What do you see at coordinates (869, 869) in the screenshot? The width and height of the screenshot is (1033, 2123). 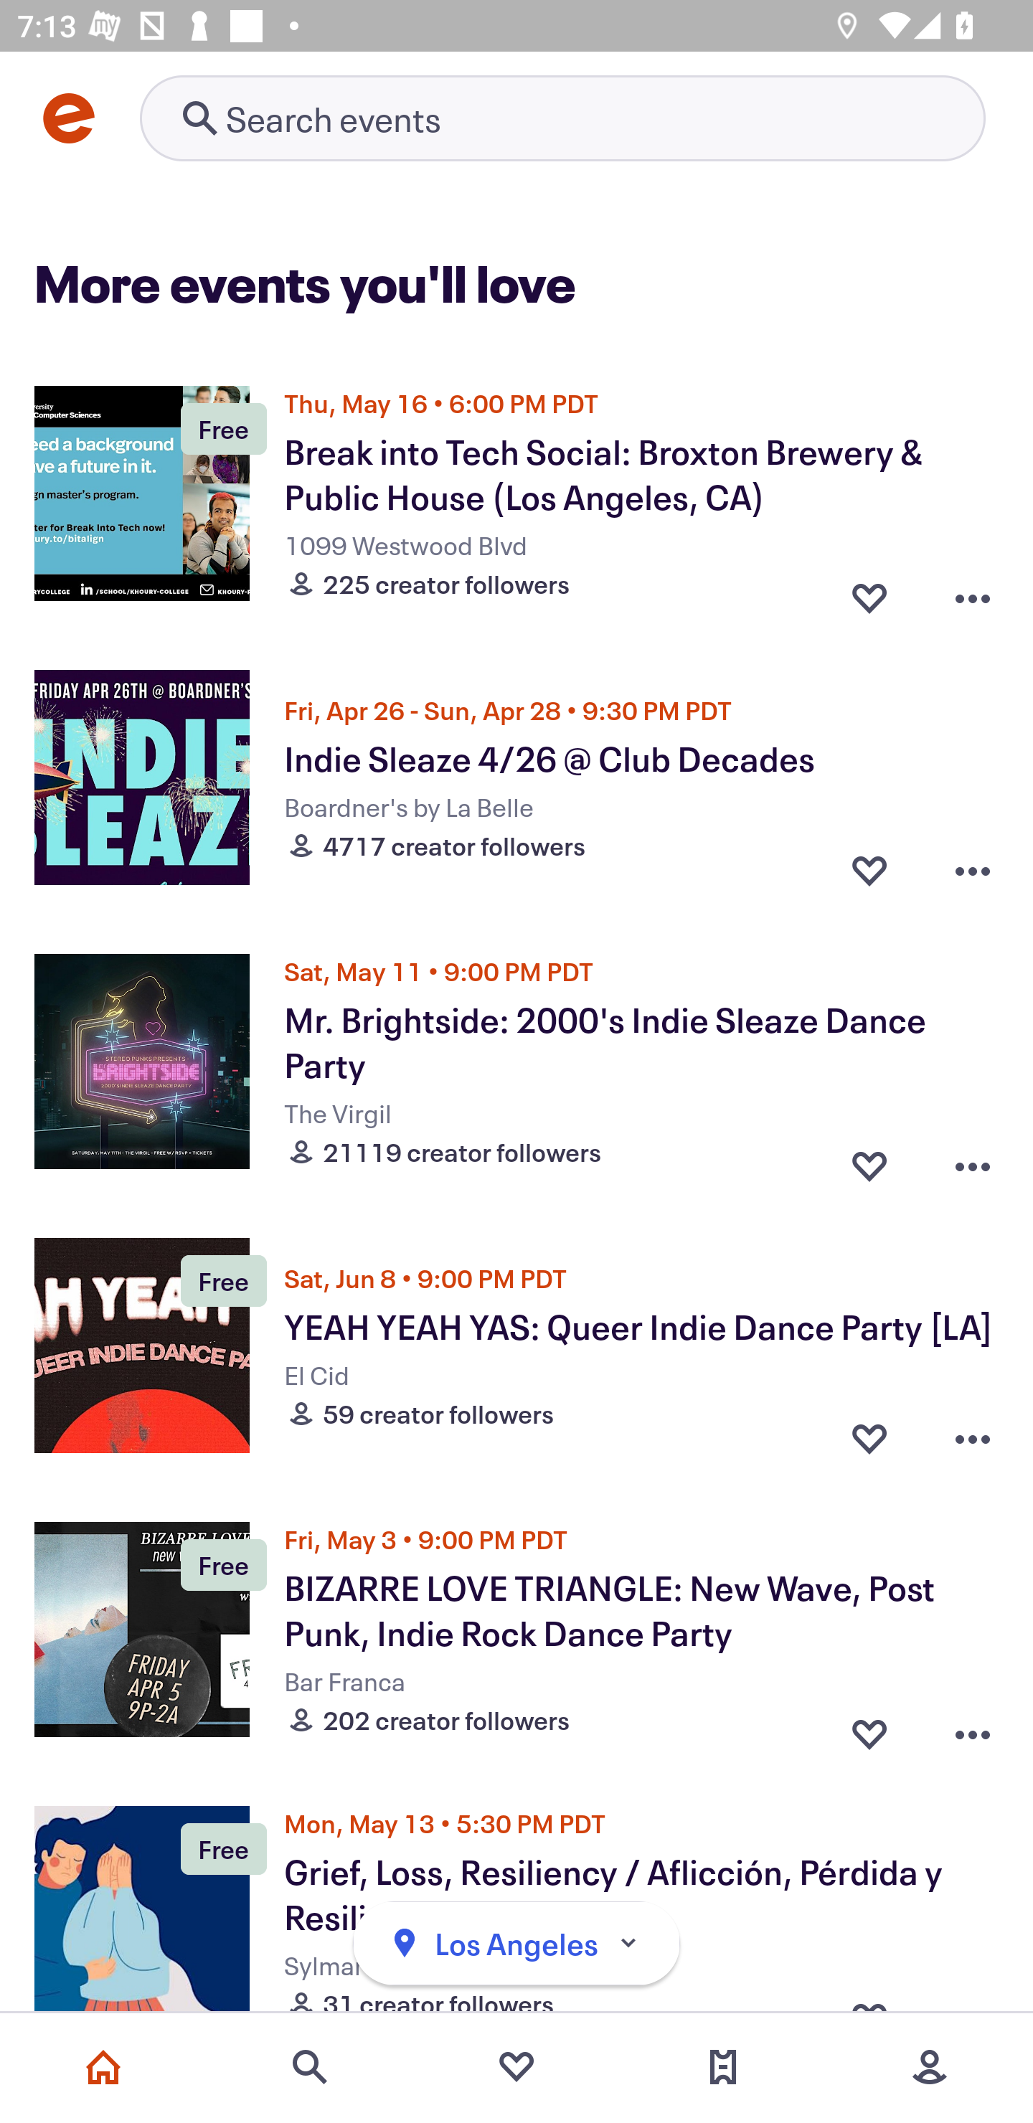 I see `Favorite button` at bounding box center [869, 869].